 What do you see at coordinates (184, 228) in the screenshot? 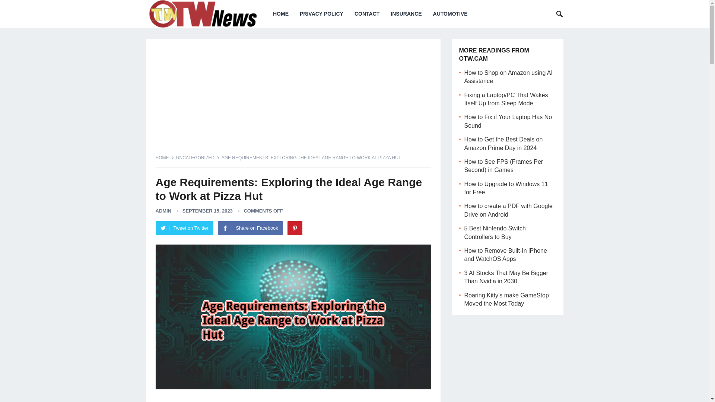
I see `Tweet on Twitter` at bounding box center [184, 228].